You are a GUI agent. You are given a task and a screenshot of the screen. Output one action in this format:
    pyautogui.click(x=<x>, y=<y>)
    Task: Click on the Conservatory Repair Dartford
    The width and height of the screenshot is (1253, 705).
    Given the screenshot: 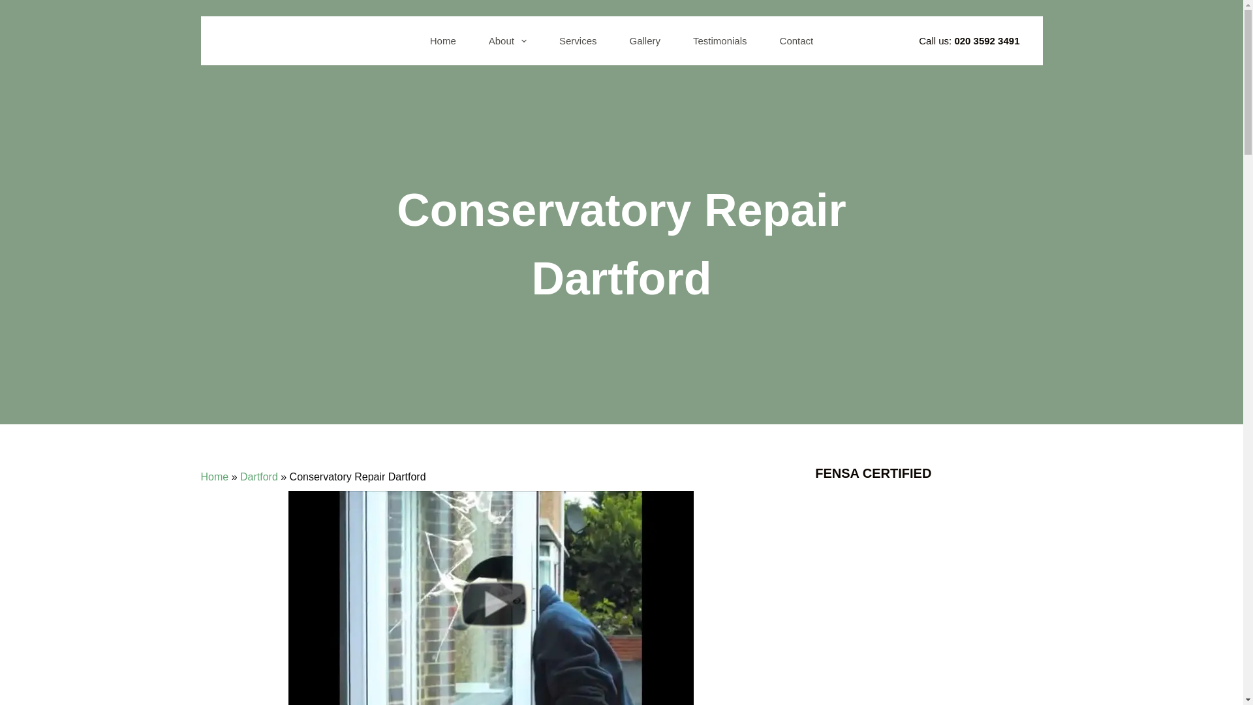 What is the action you would take?
    pyautogui.click(x=491, y=598)
    